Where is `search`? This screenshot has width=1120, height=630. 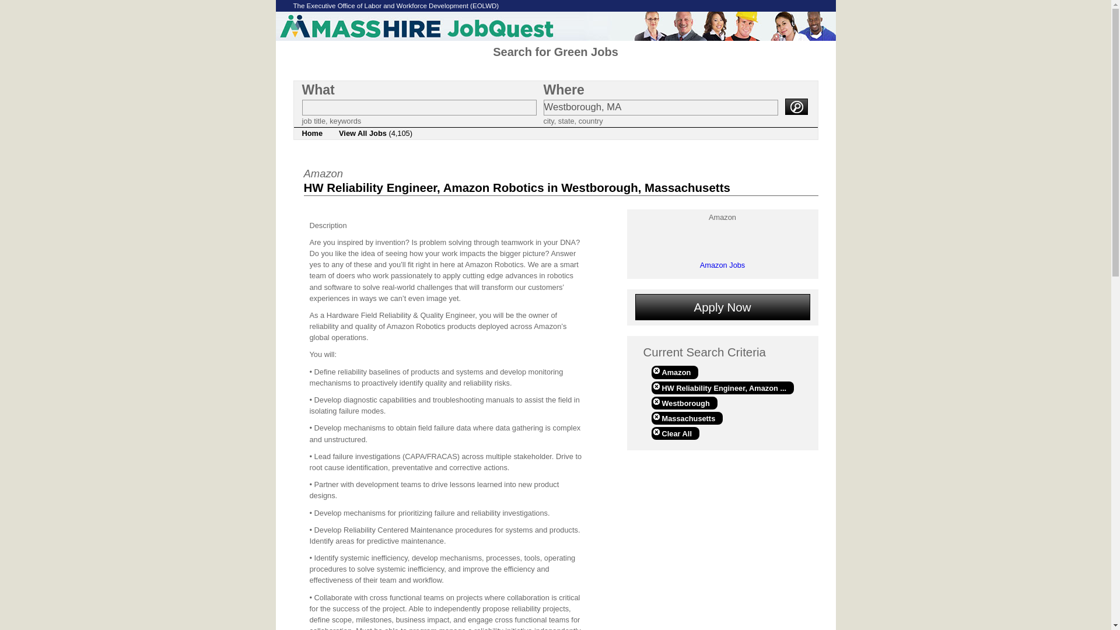 search is located at coordinates (796, 106).